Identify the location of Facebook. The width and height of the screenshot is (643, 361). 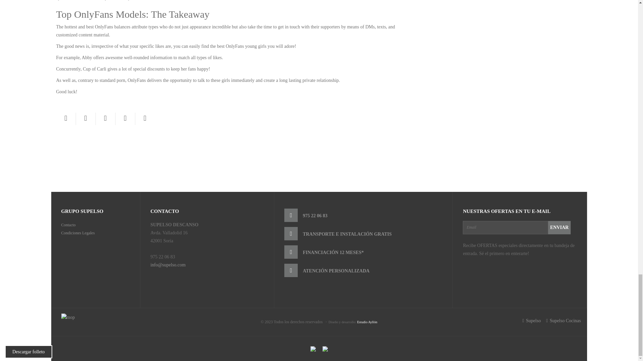
(66, 118).